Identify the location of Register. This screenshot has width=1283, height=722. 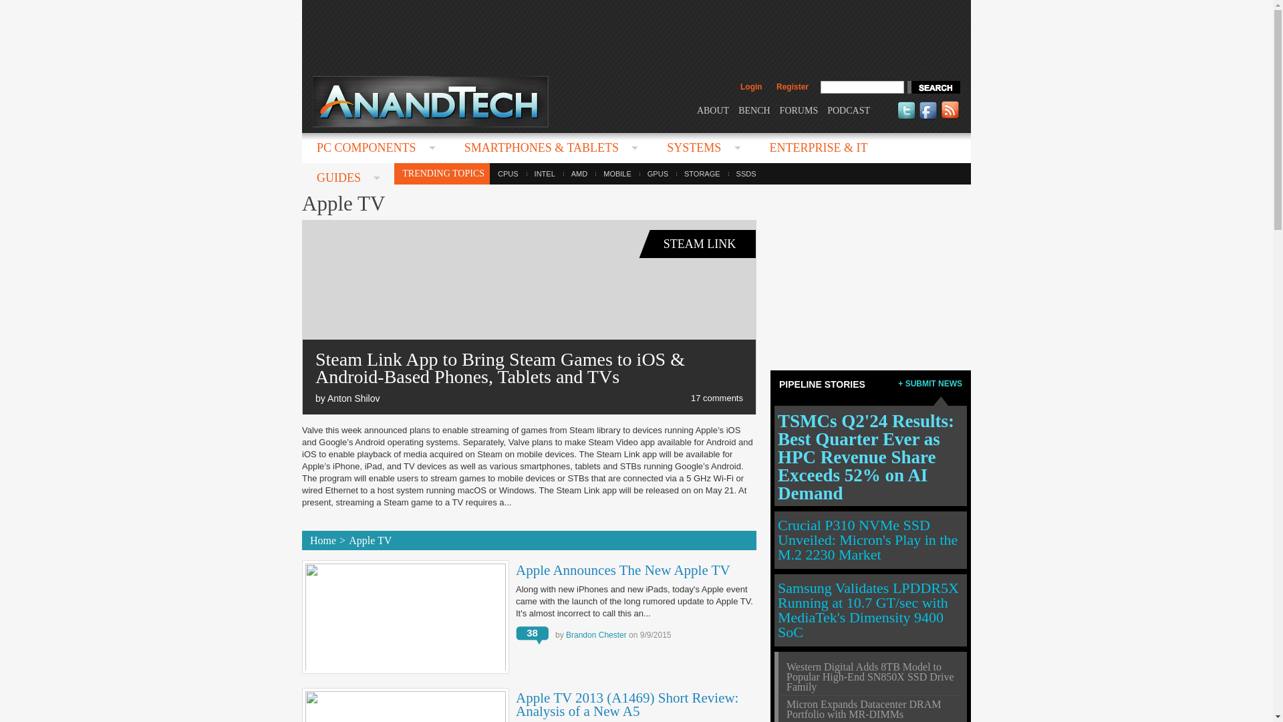
(792, 87).